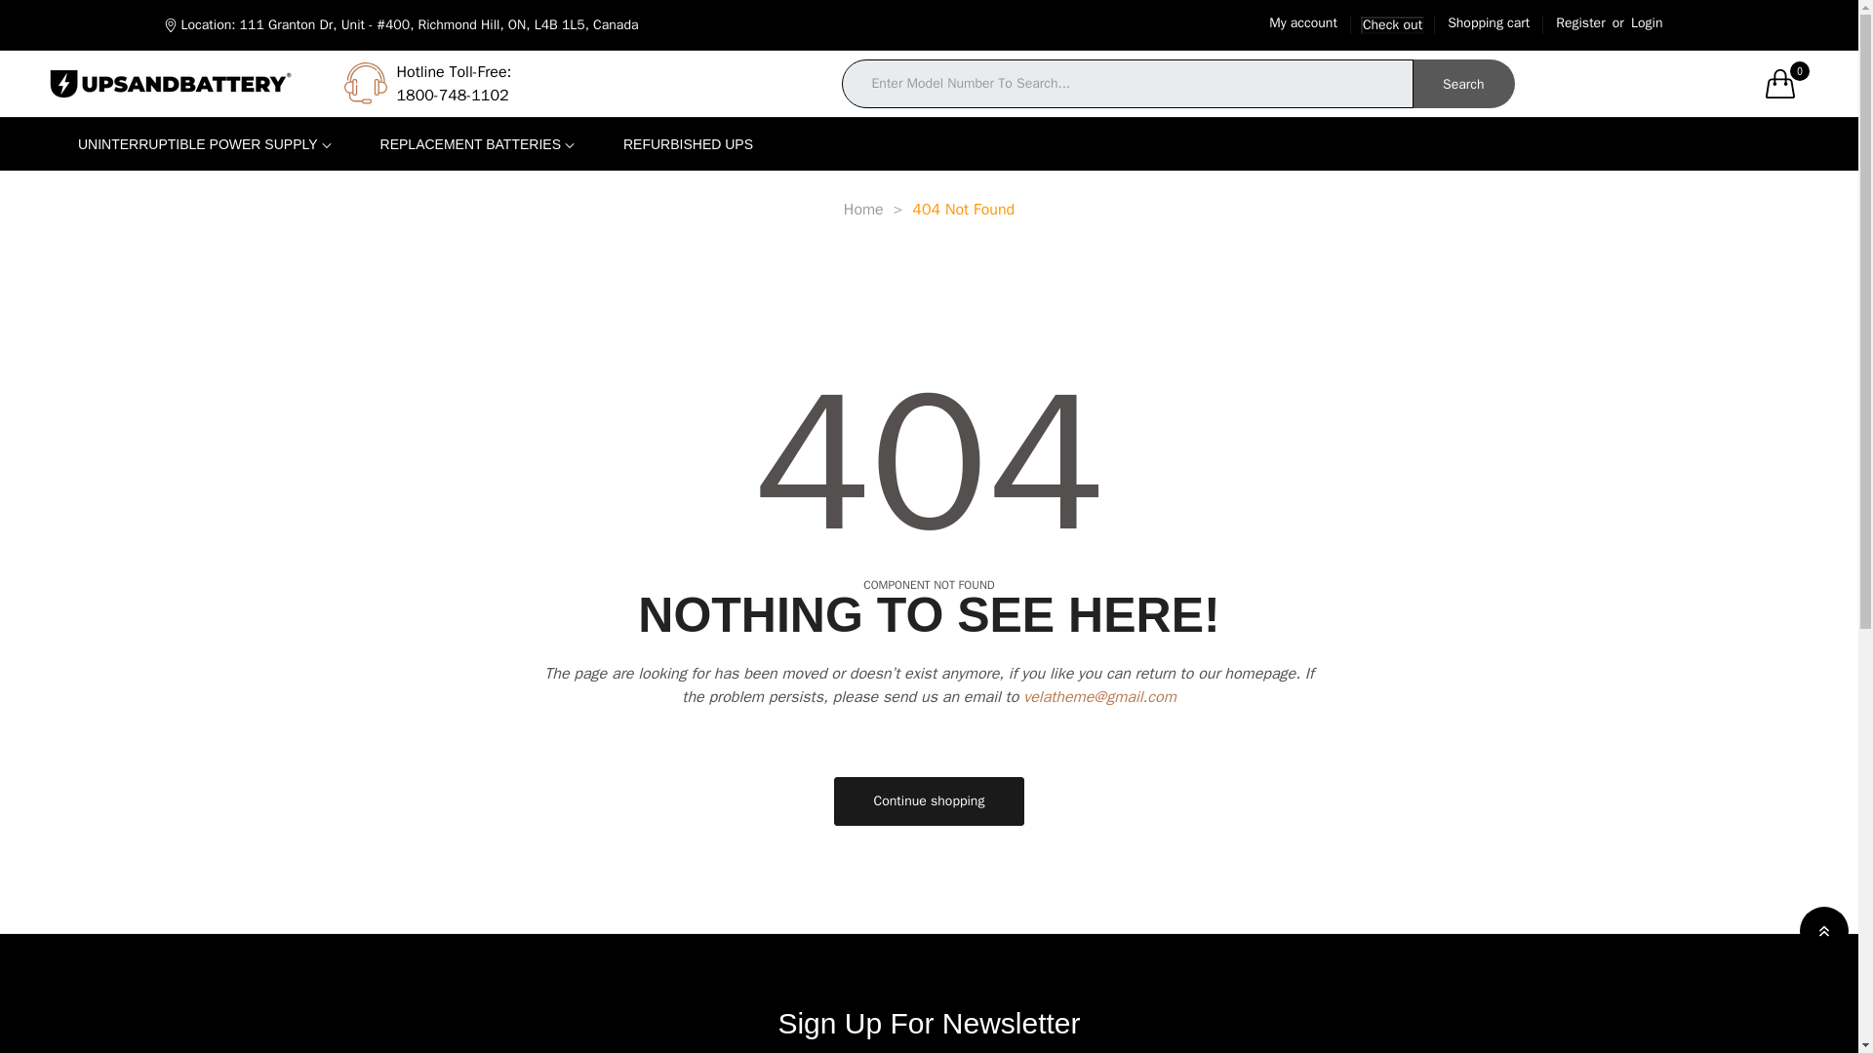 The width and height of the screenshot is (1873, 1053). I want to click on My account, so click(1303, 22).